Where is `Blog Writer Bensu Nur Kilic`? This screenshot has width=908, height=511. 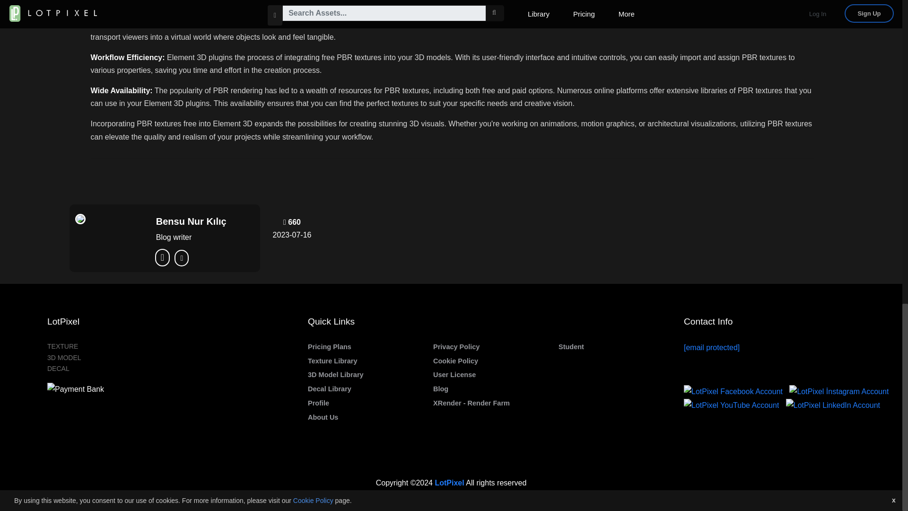
Blog Writer Bensu Nur Kilic is located at coordinates (204, 221).